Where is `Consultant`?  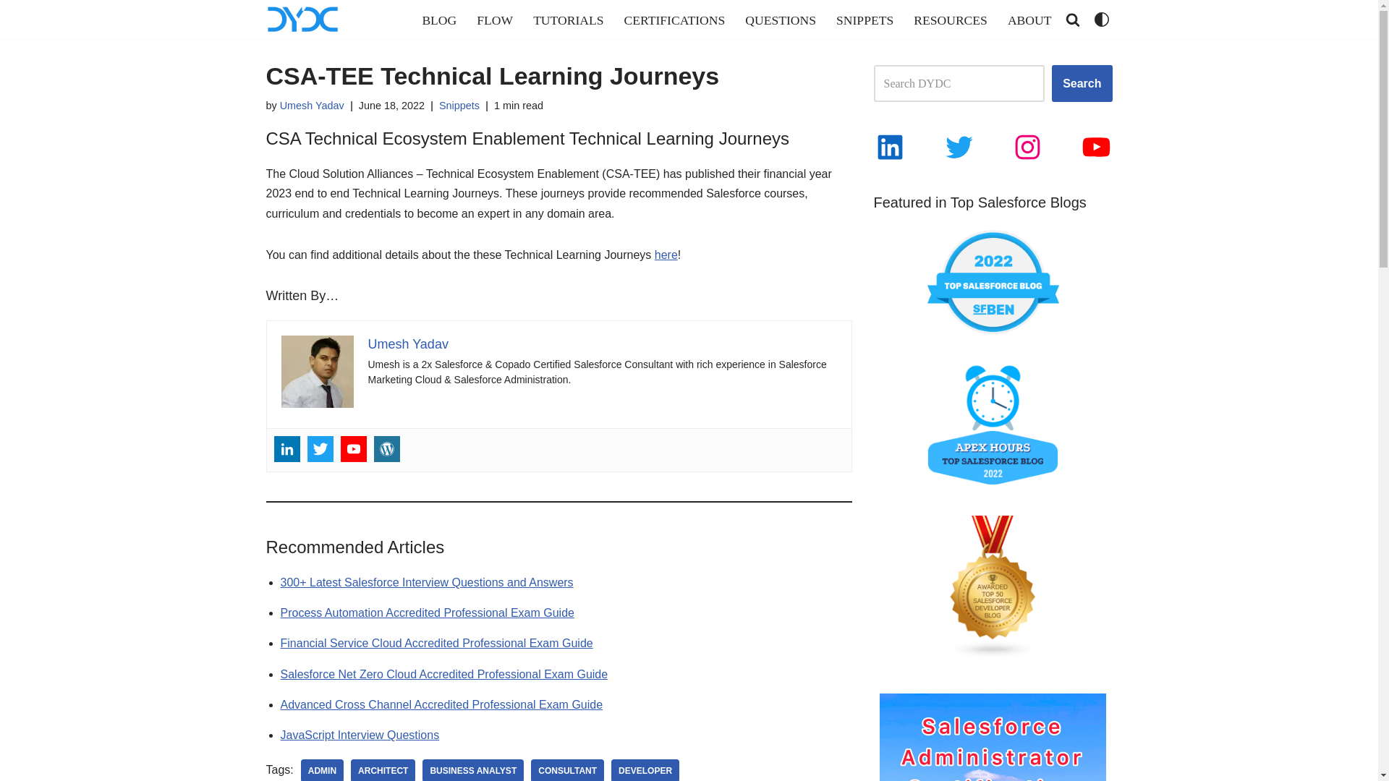 Consultant is located at coordinates (567, 769).